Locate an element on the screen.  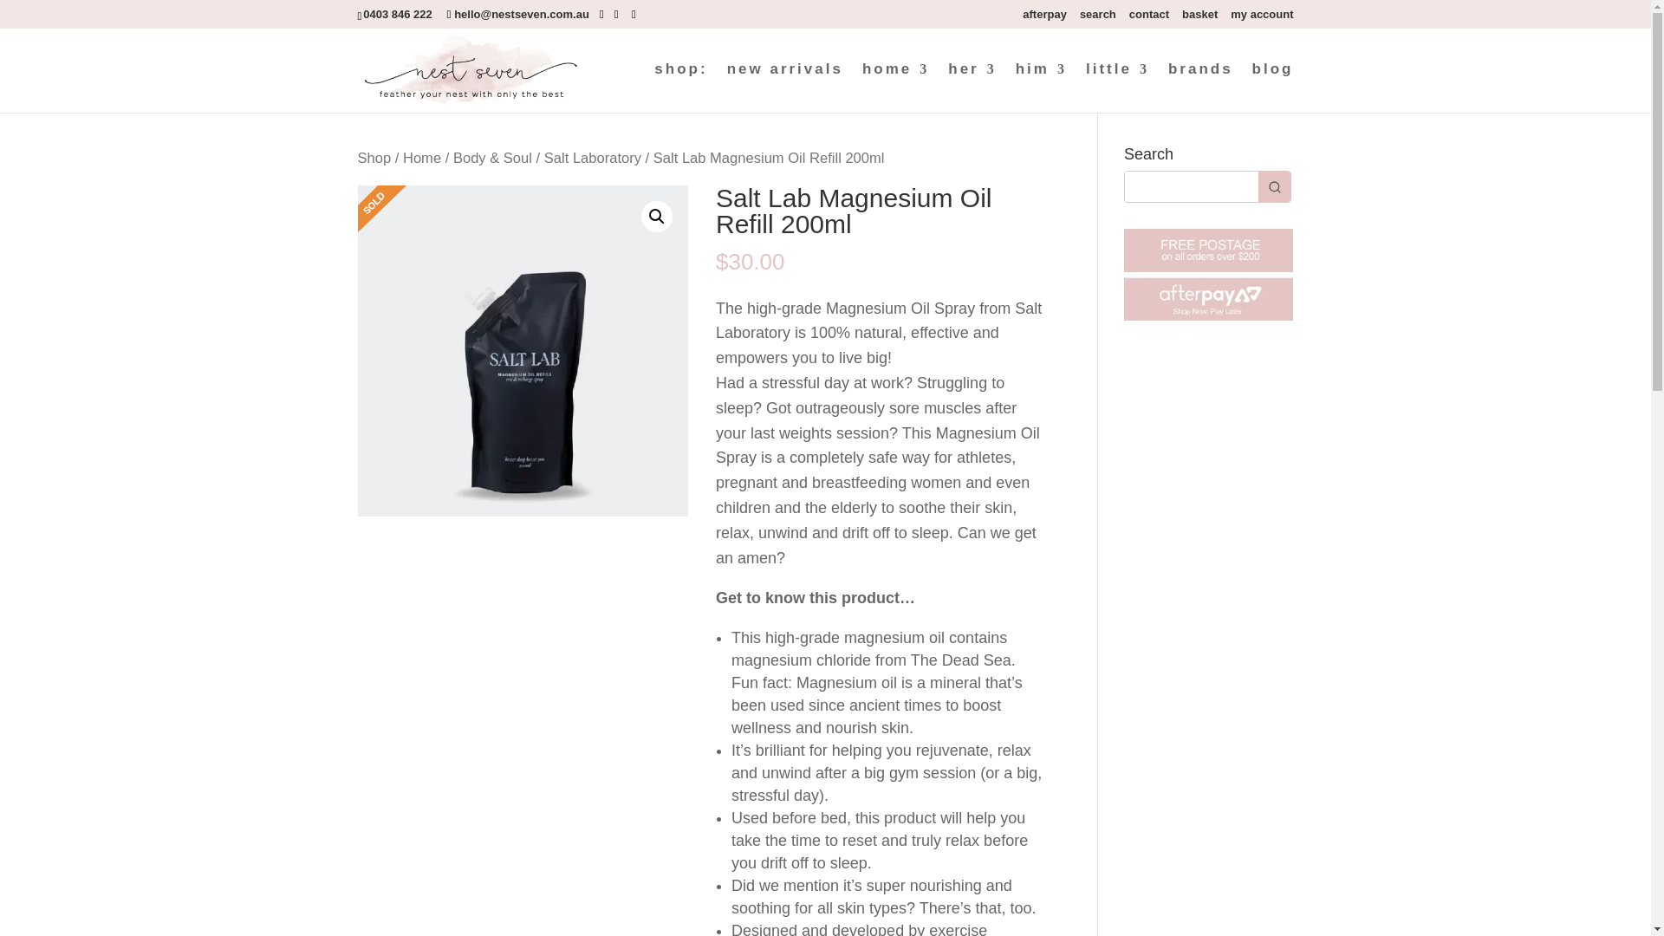
her is located at coordinates (972, 88).